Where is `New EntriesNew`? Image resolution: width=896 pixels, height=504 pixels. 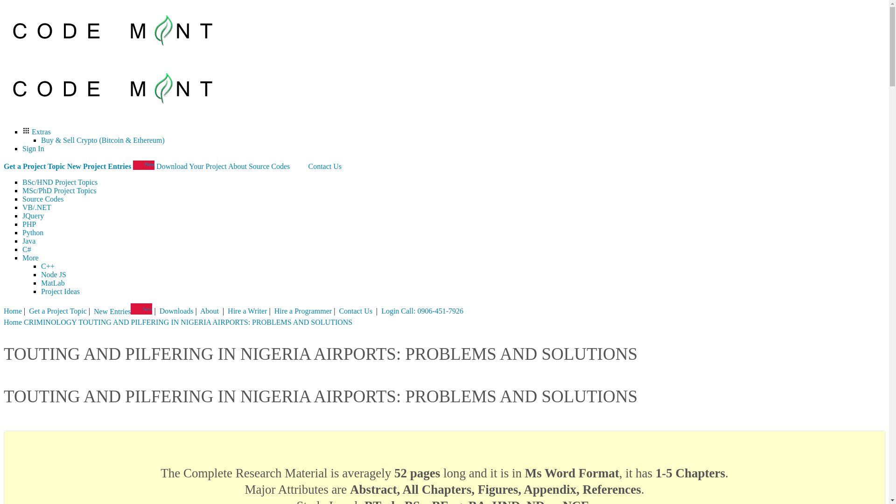
New EntriesNew is located at coordinates (123, 311).